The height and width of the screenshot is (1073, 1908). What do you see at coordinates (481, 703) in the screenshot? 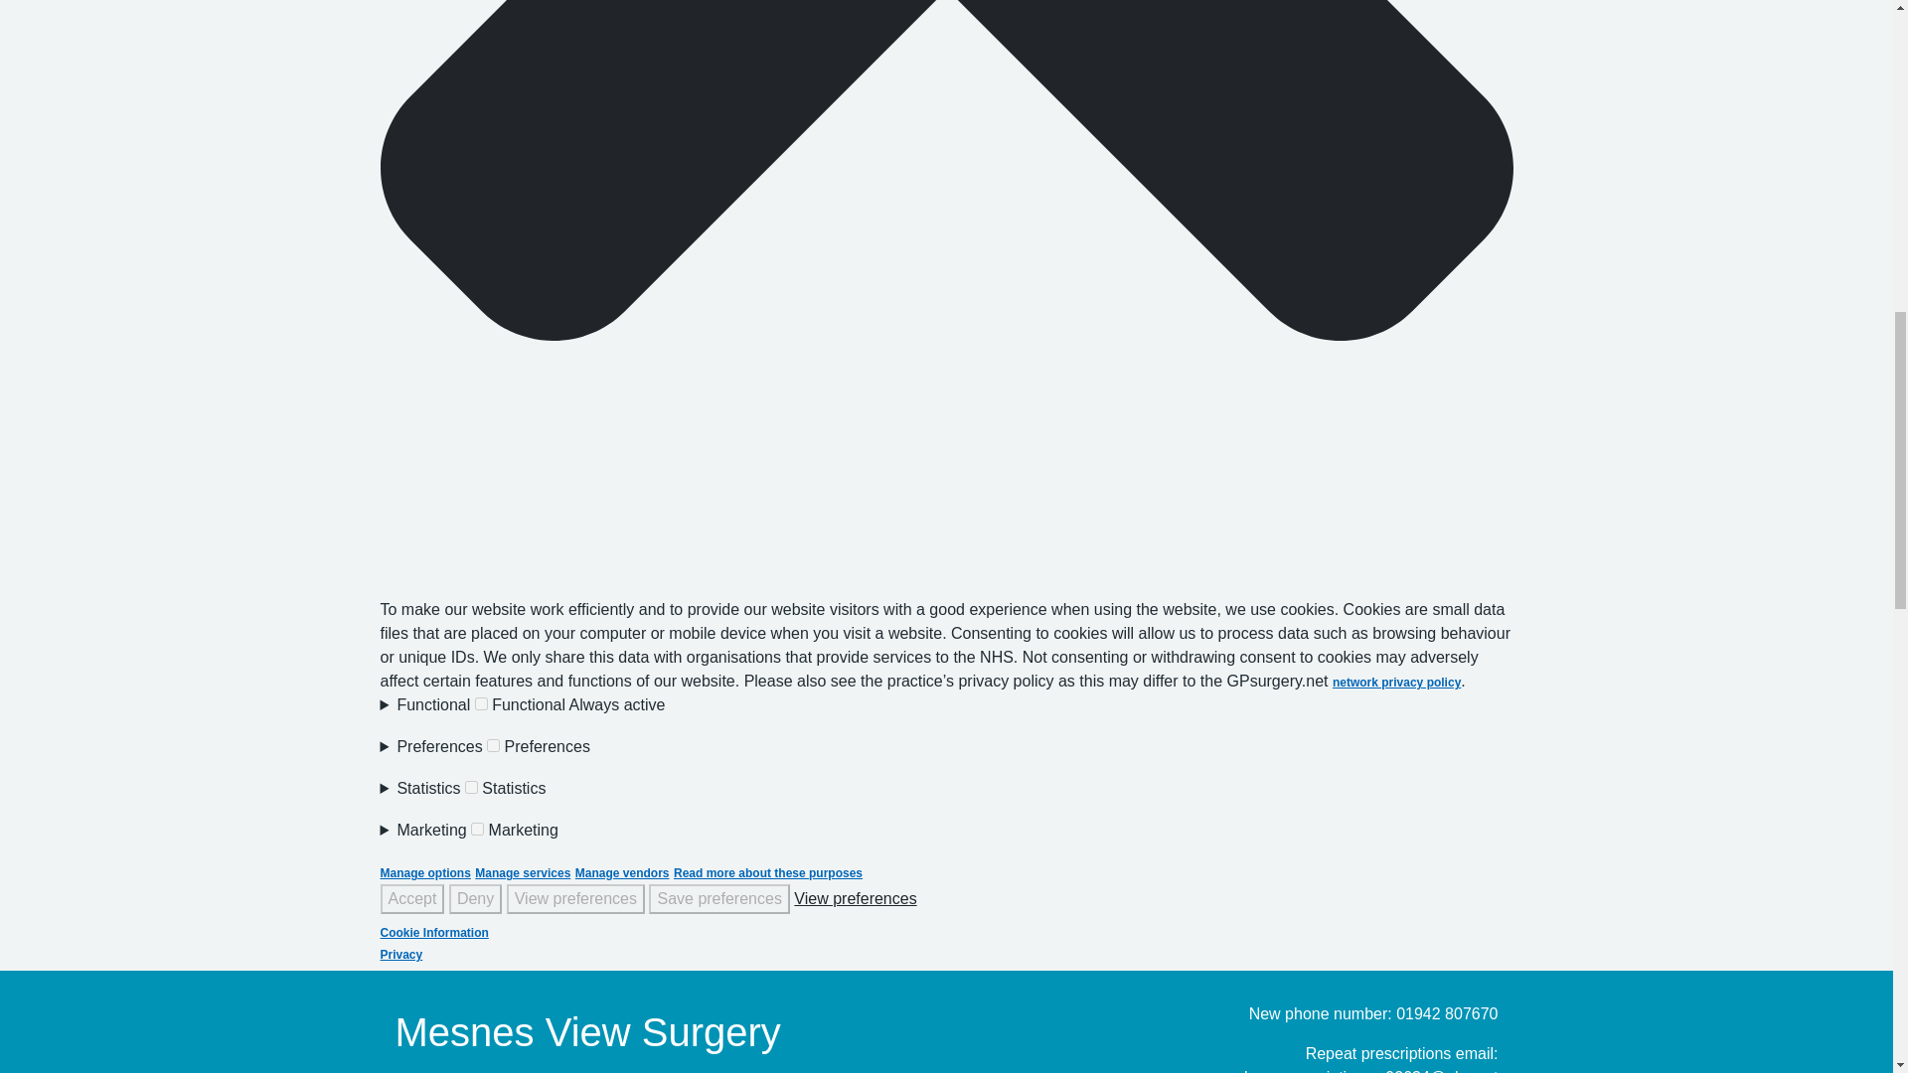
I see `1` at bounding box center [481, 703].